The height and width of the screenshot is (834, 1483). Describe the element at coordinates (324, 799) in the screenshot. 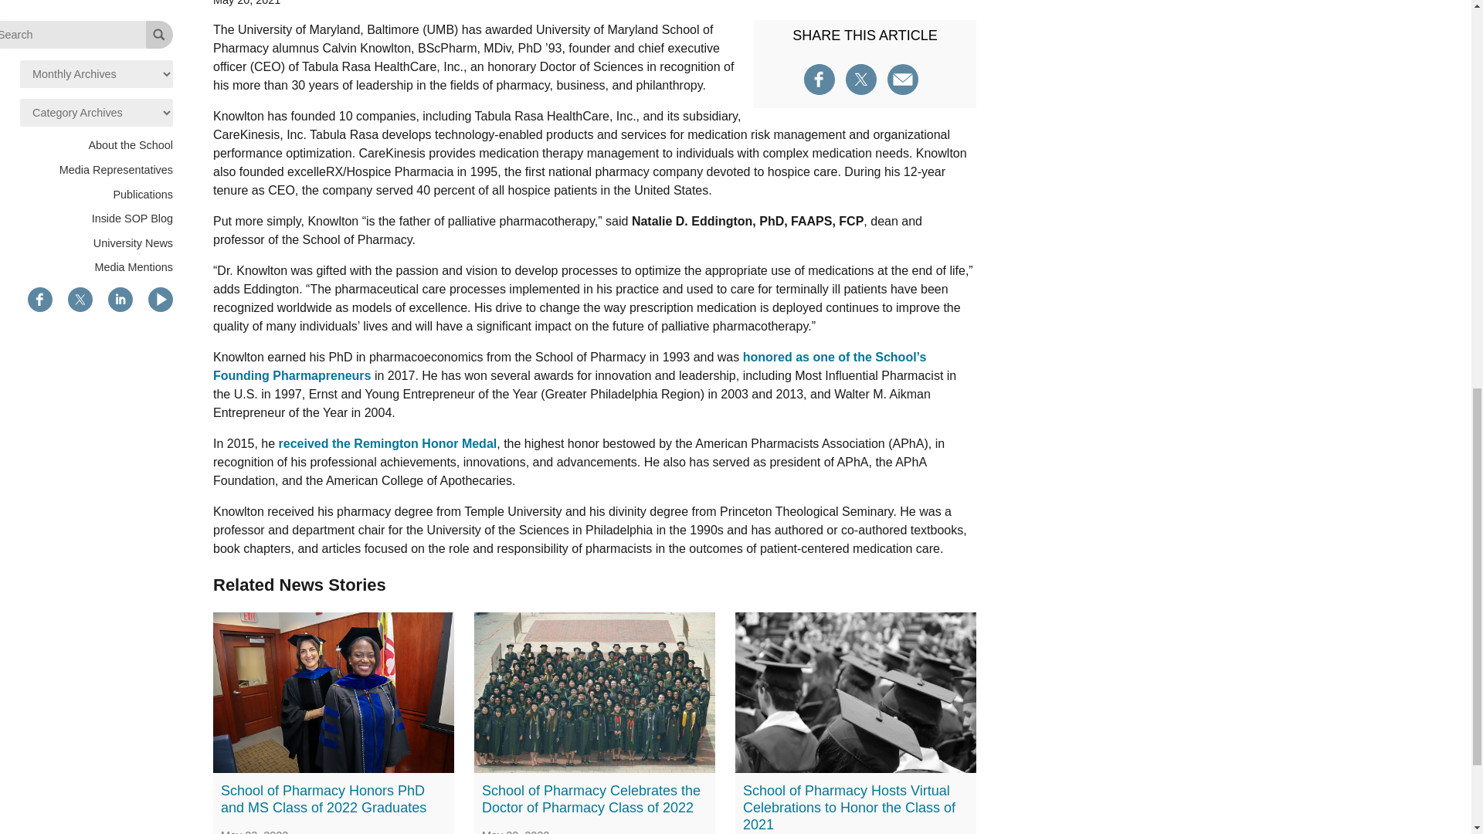

I see `School of Pharmacy Honors PhD and MS Class of 2022 Graduates` at that location.